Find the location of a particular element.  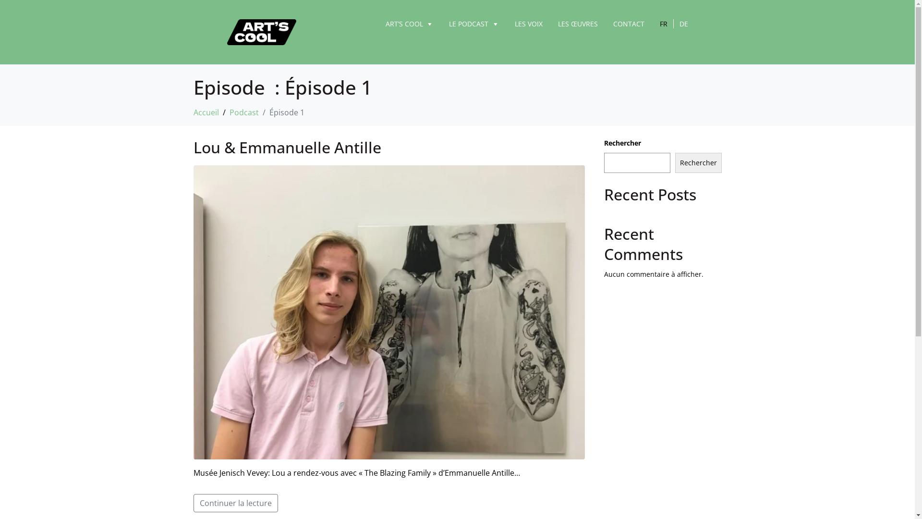

Podcast is located at coordinates (244, 112).